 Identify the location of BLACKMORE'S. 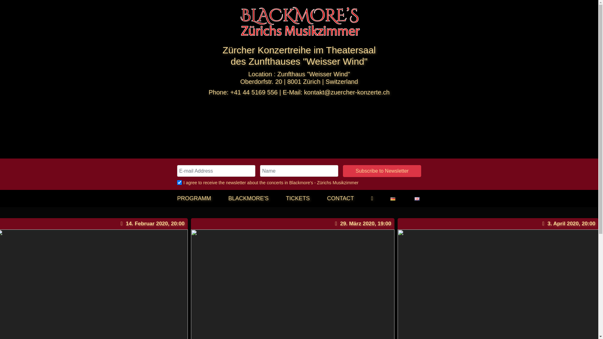
(248, 198).